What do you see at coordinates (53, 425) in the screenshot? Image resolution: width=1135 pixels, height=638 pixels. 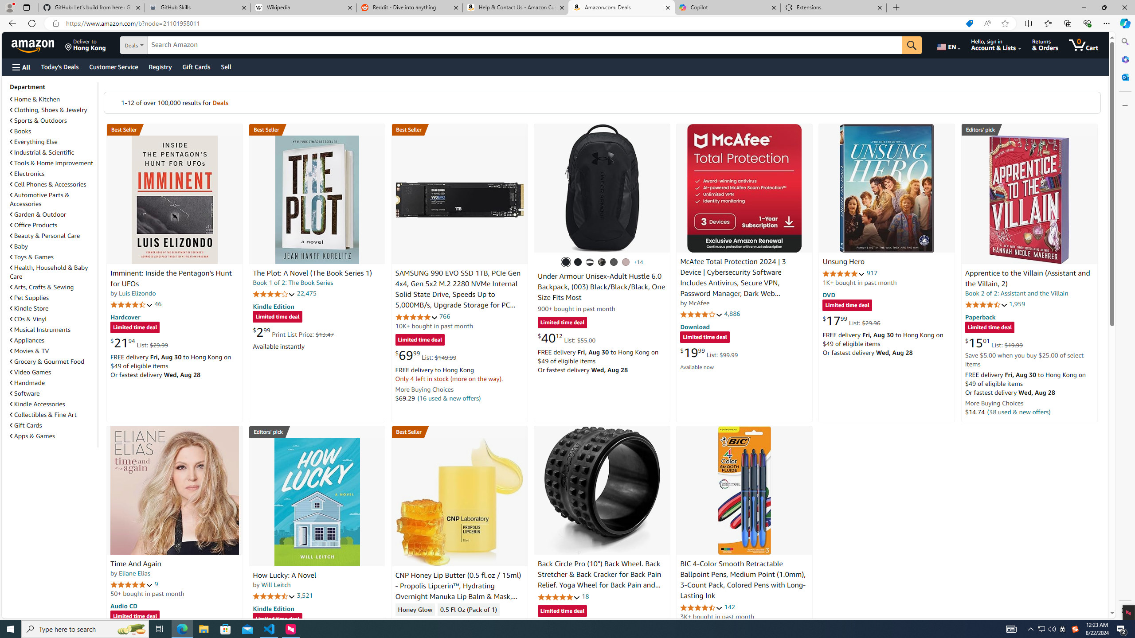 I see `Gift Cards` at bounding box center [53, 425].